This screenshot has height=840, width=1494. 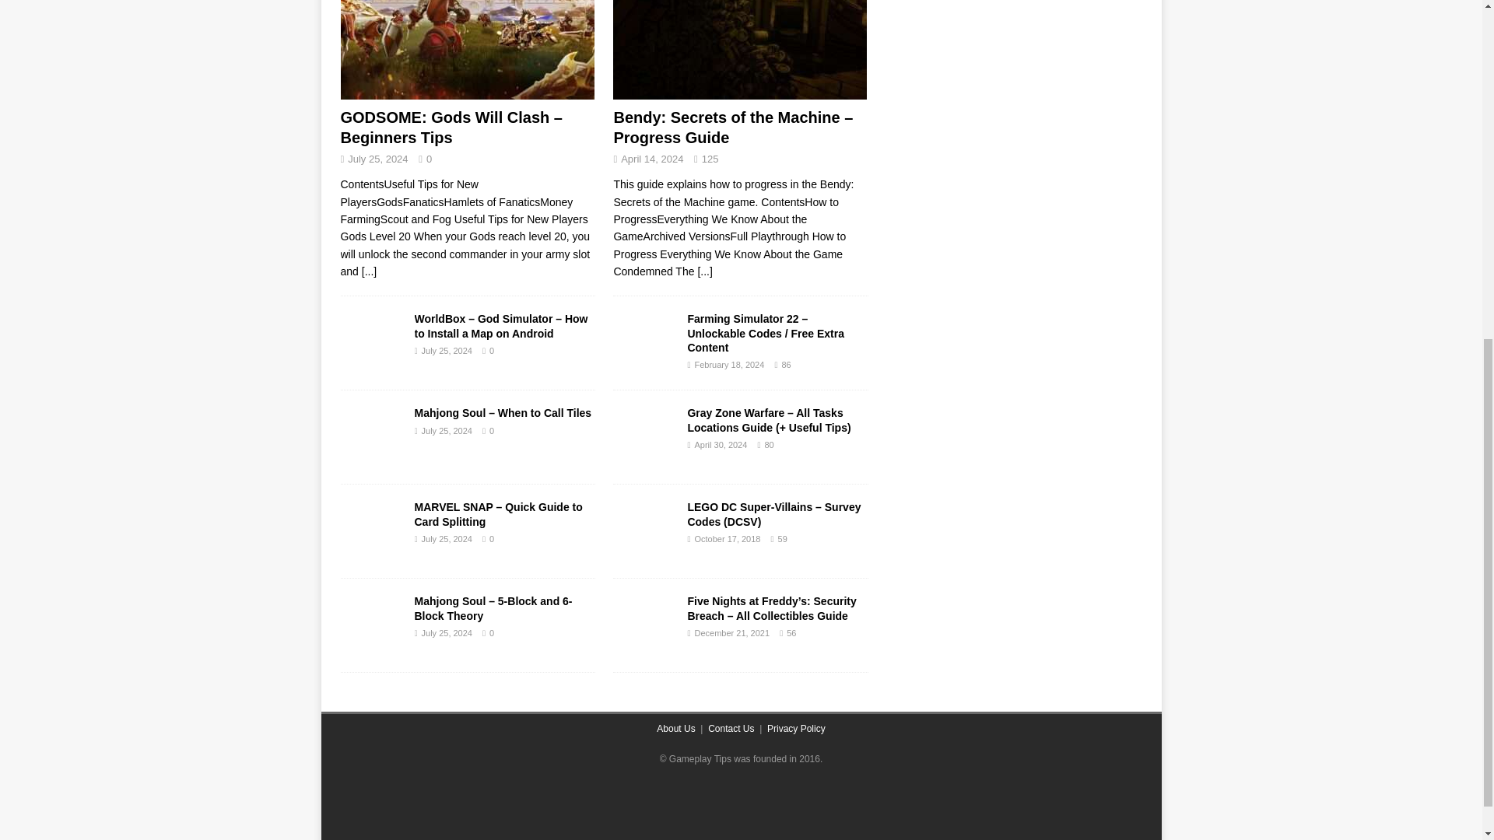 What do you see at coordinates (447, 538) in the screenshot?
I see `July 25, 2024` at bounding box center [447, 538].